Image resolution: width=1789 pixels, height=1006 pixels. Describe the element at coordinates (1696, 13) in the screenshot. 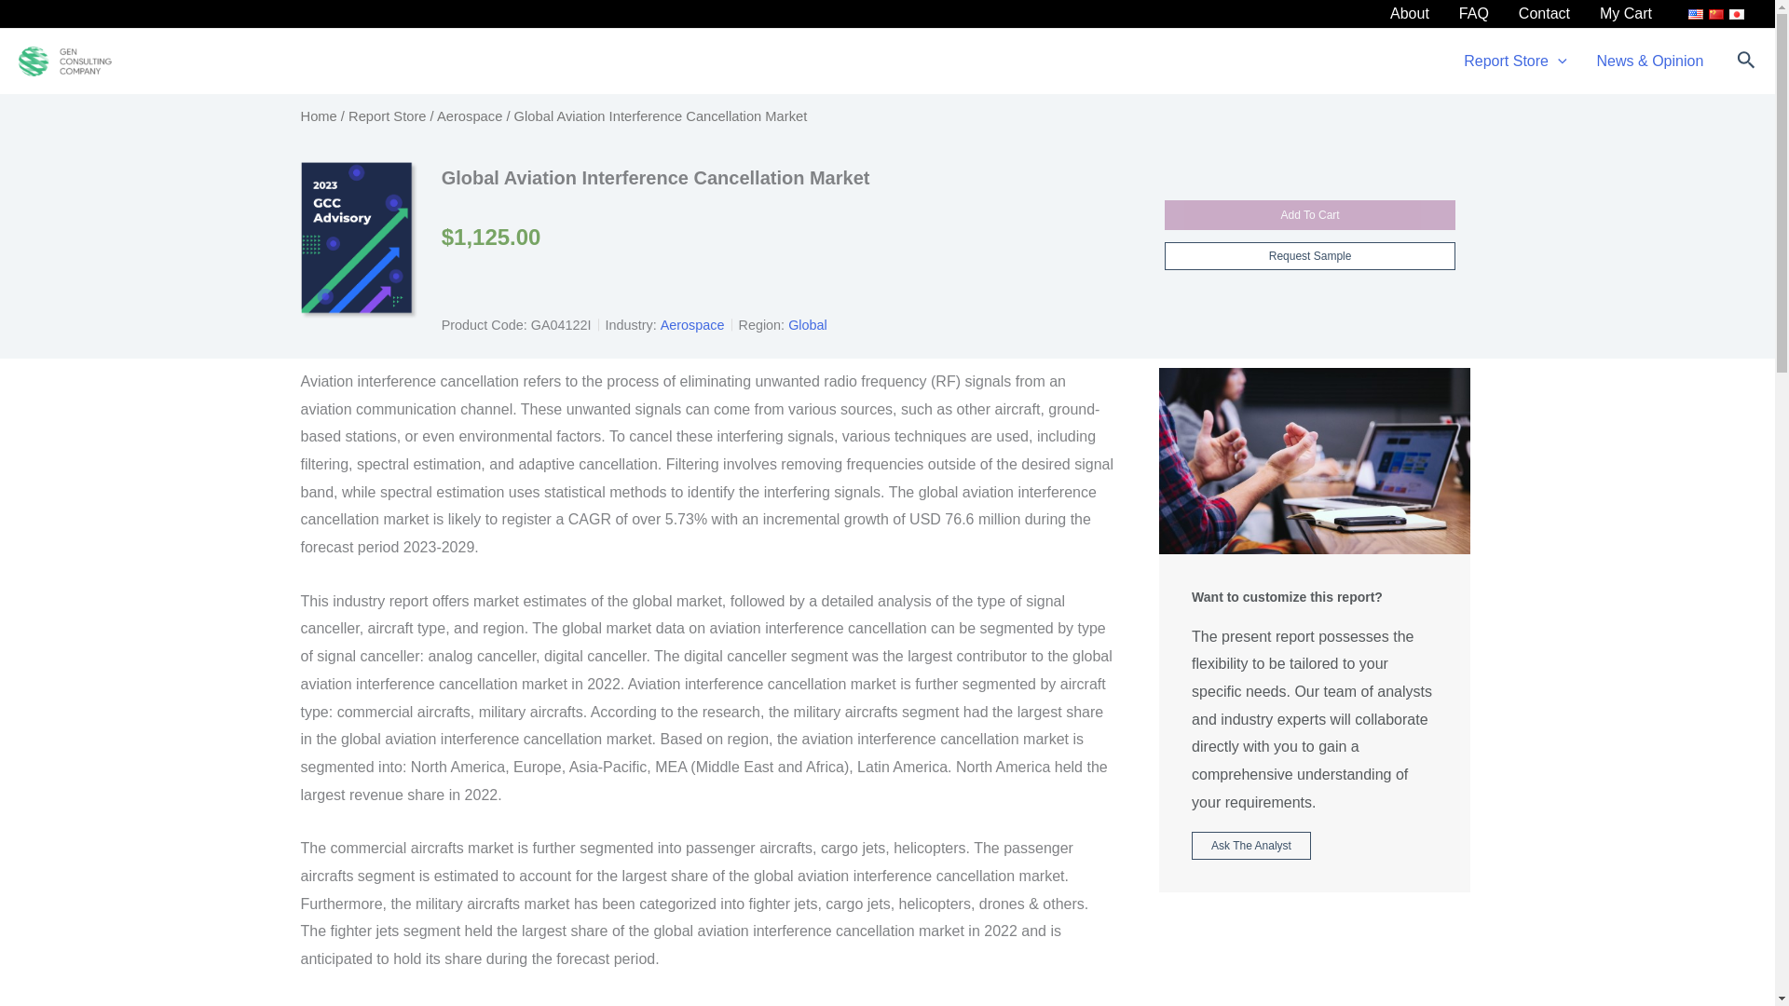

I see `English` at that location.